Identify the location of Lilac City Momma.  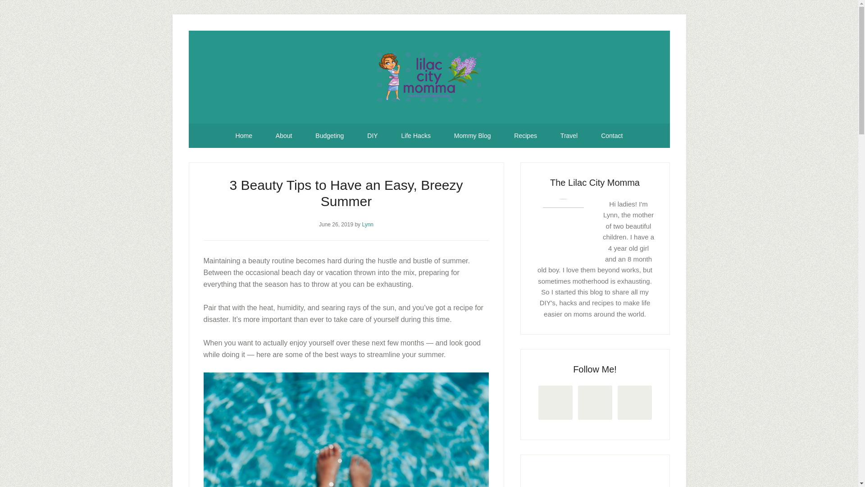
(429, 77).